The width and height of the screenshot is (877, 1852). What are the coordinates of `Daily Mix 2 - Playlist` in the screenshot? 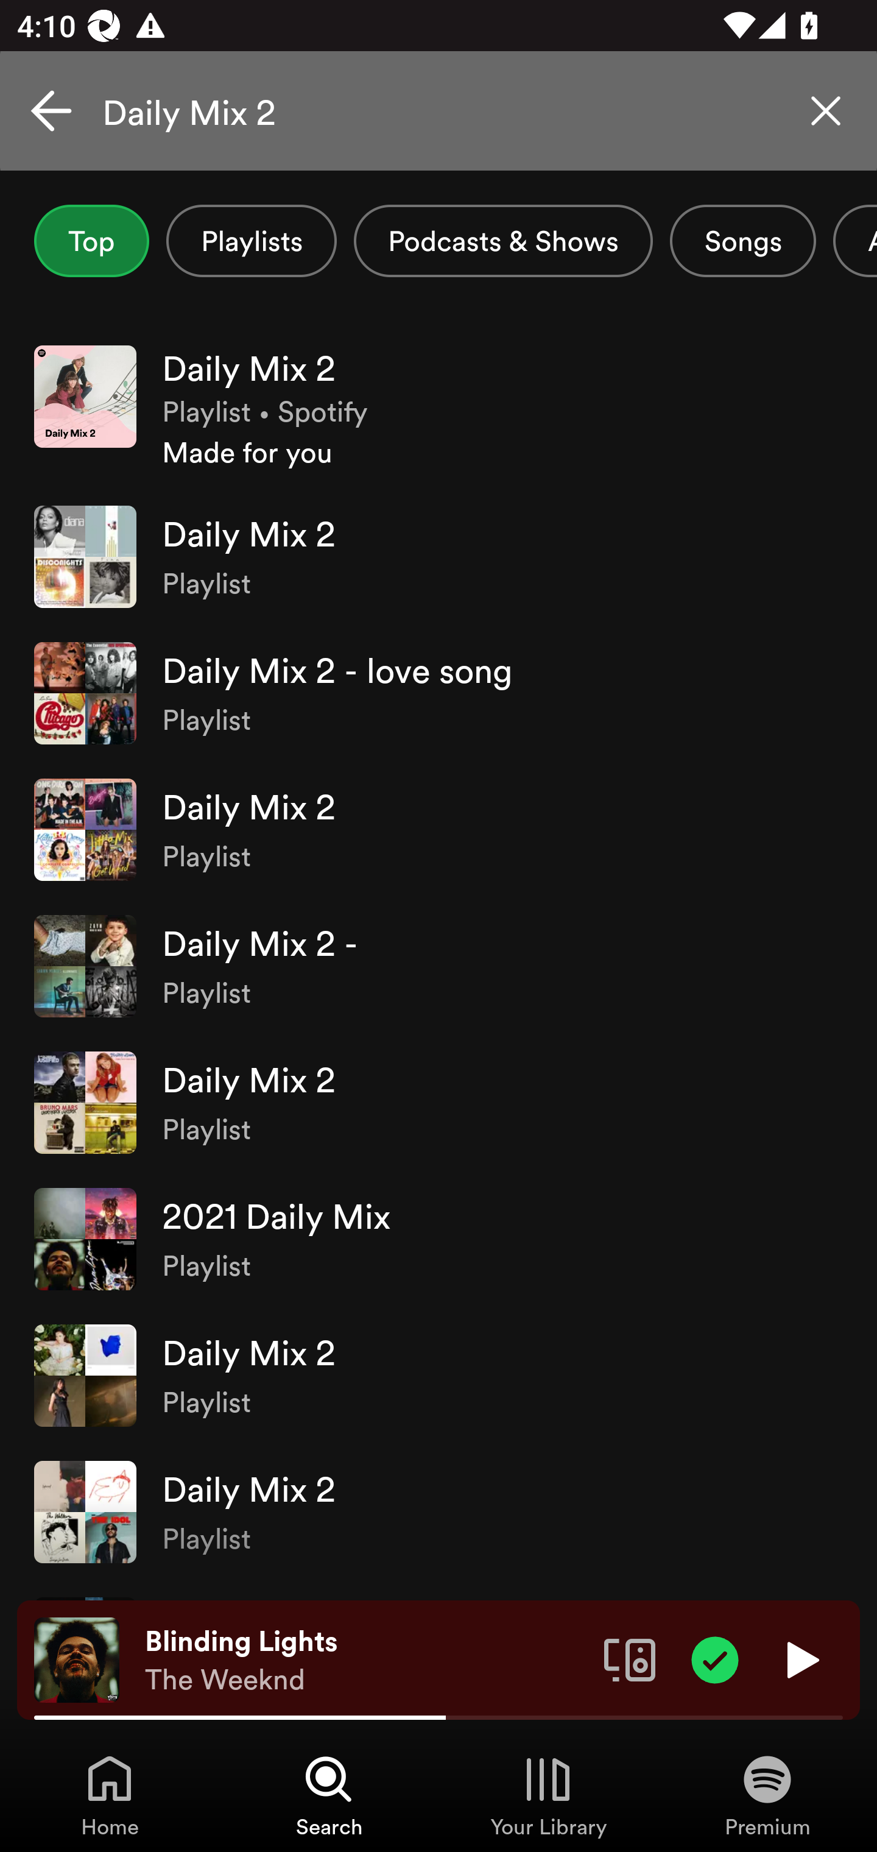 It's located at (438, 966).